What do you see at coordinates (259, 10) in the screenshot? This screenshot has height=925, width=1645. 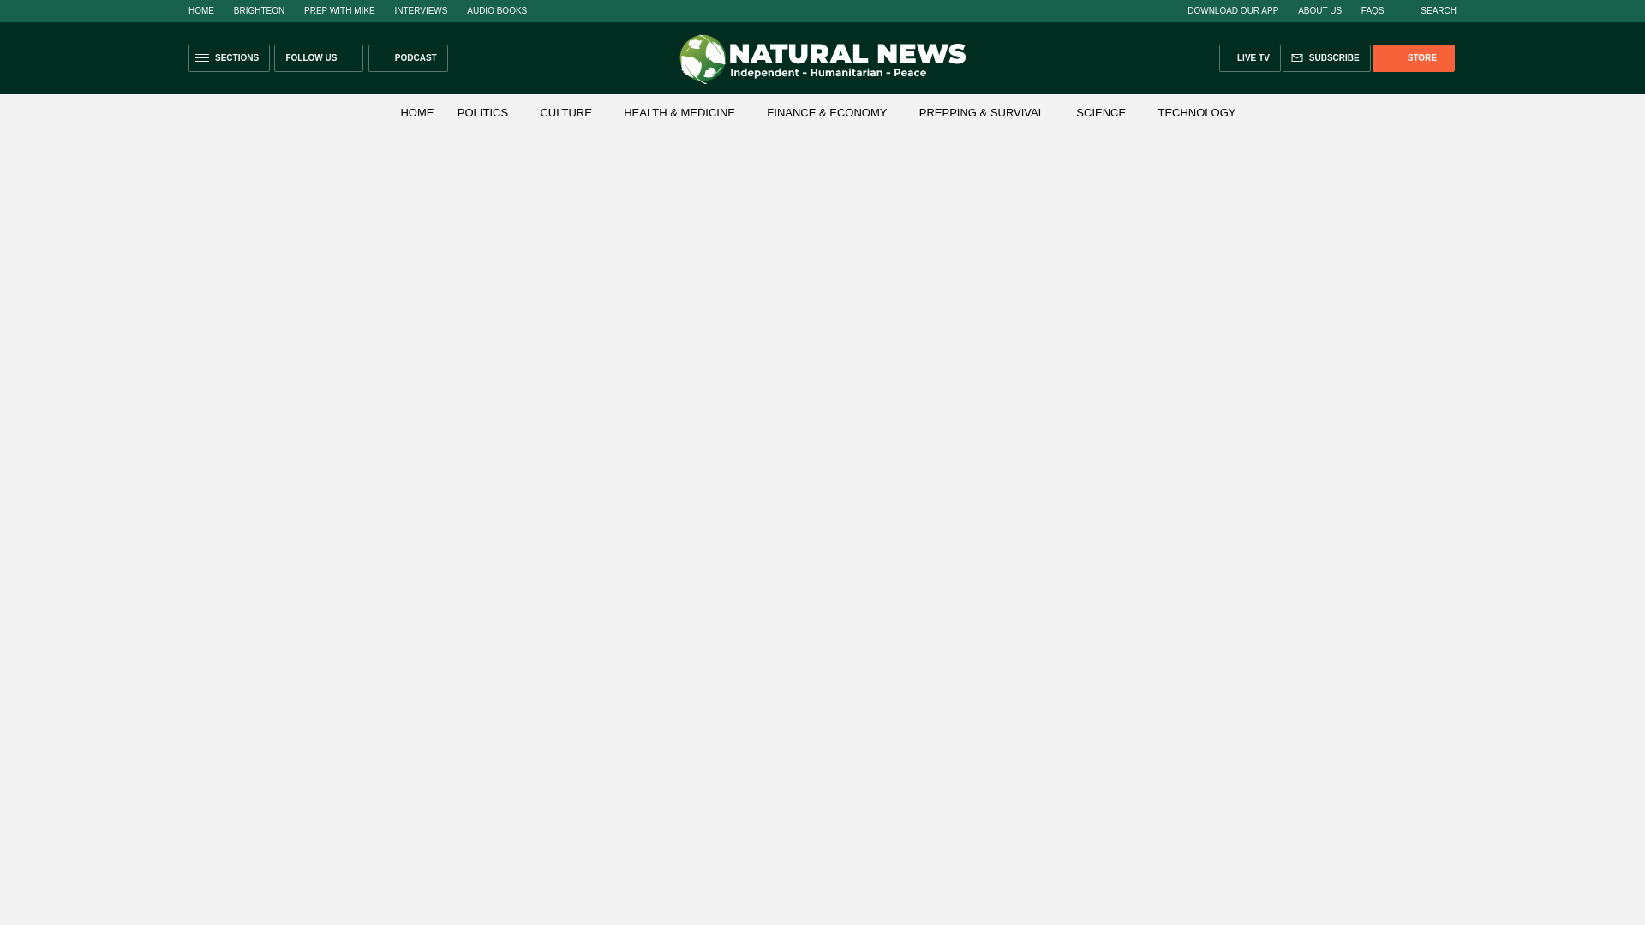 I see `BRIGHTEON` at bounding box center [259, 10].